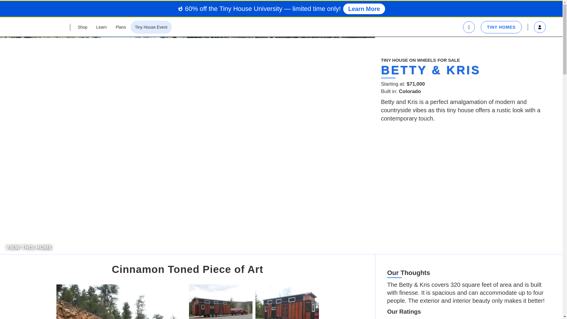 Image resolution: width=567 pixels, height=319 pixels. I want to click on Shop, so click(82, 27).